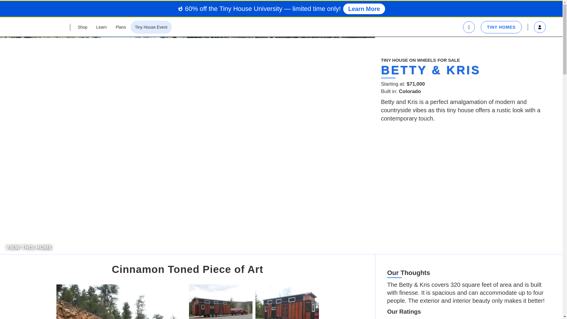 Image resolution: width=567 pixels, height=319 pixels. I want to click on Shop, so click(82, 27).